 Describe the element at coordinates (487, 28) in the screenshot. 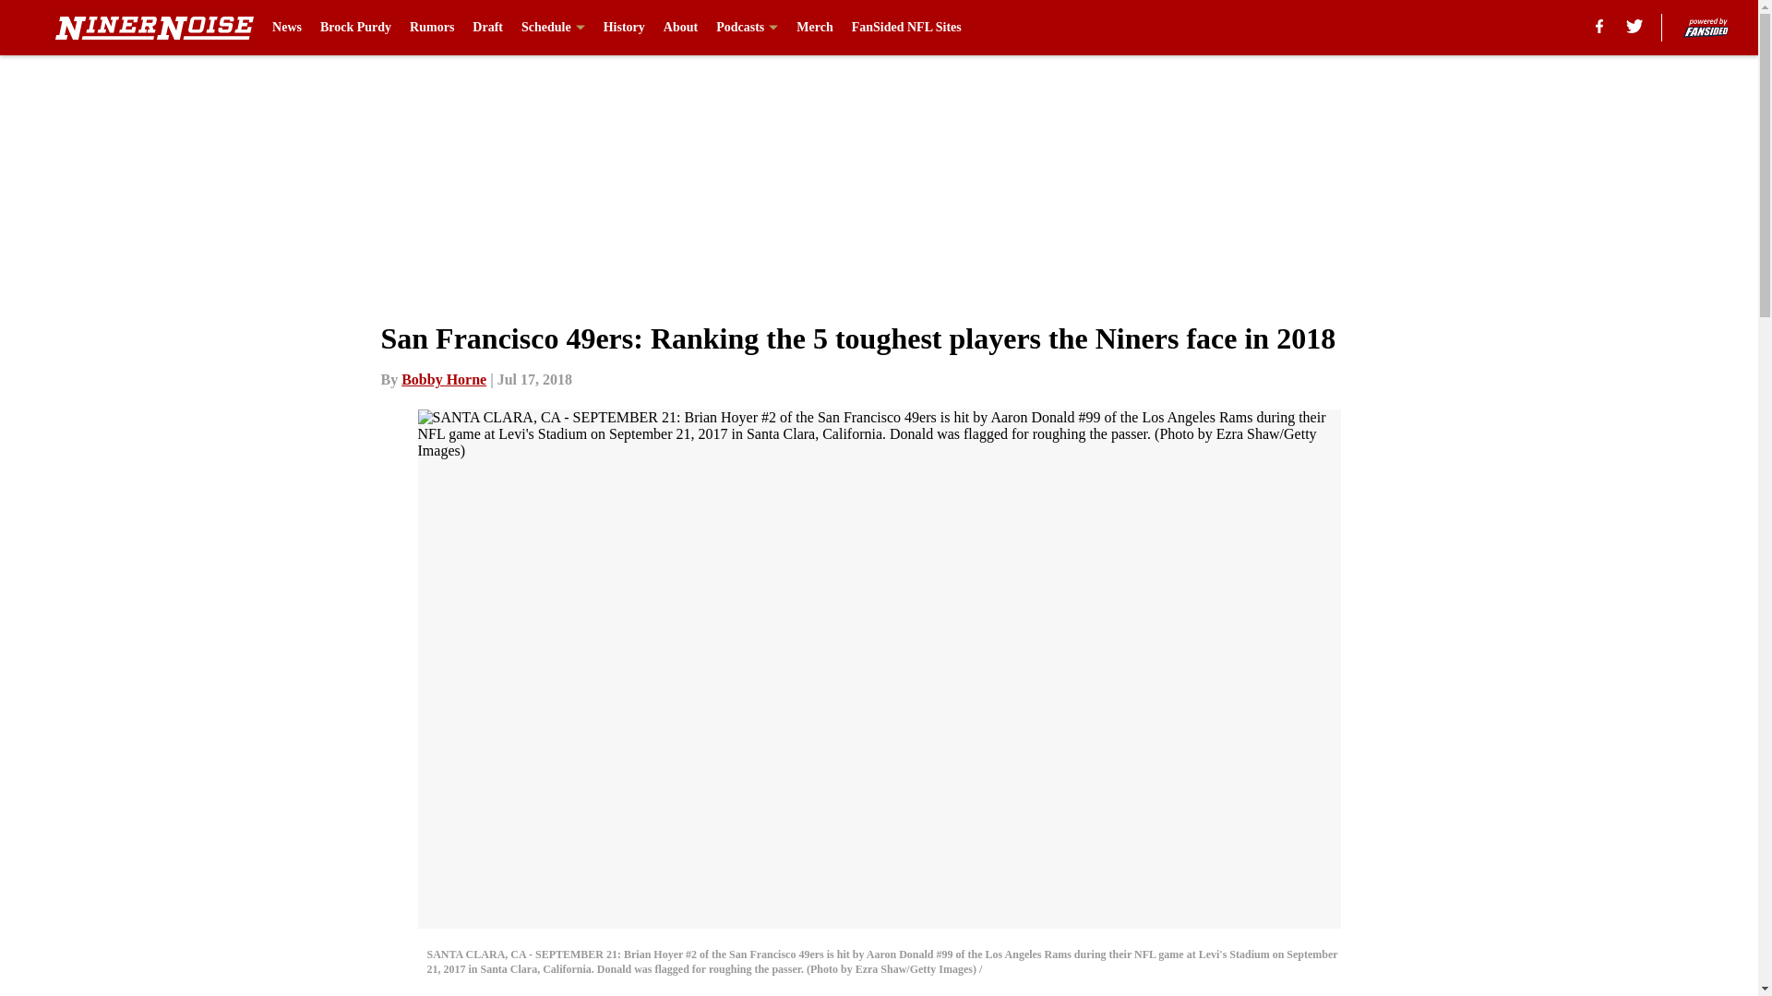

I see `Draft` at that location.